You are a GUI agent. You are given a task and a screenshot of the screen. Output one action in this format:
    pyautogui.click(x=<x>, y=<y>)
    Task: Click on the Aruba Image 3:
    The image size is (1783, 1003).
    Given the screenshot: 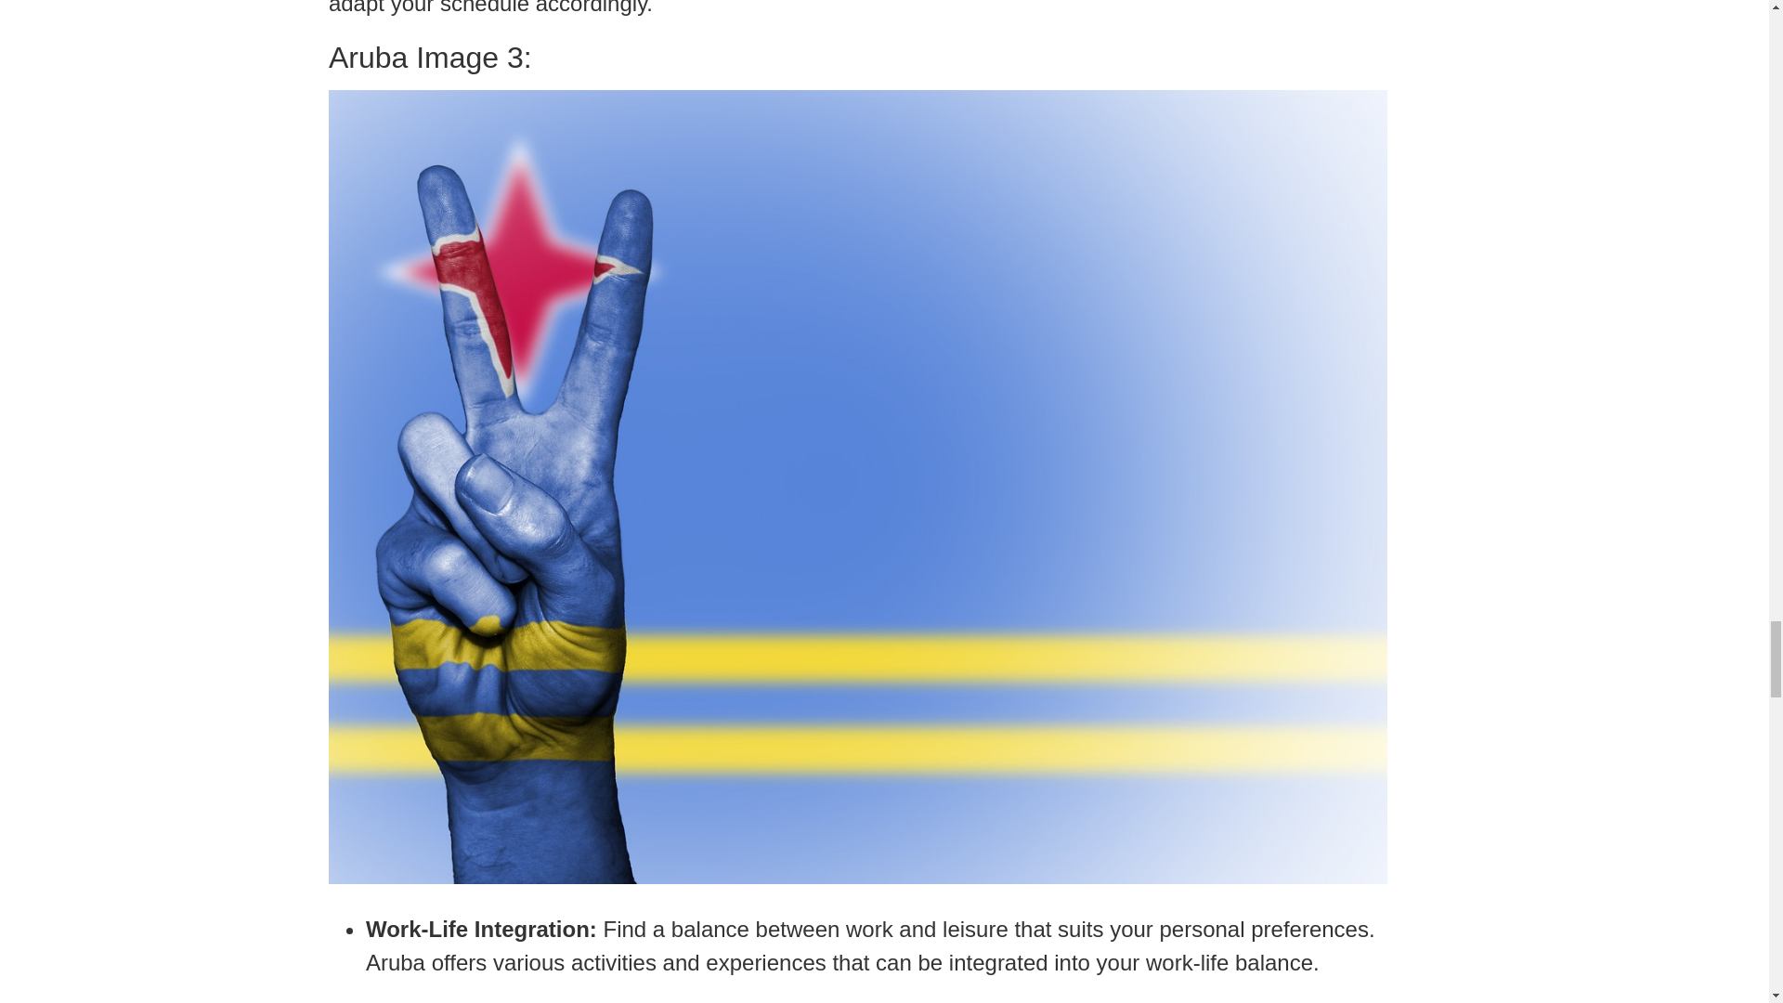 What is the action you would take?
    pyautogui.click(x=857, y=58)
    